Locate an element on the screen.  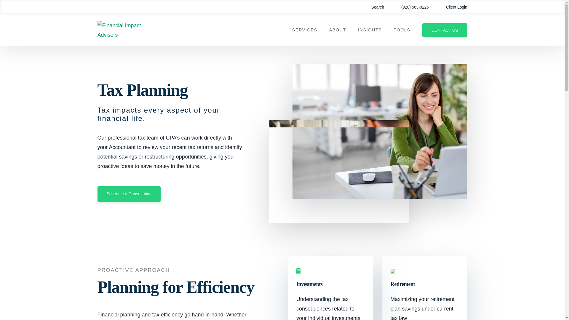
TOOLS is located at coordinates (402, 30).